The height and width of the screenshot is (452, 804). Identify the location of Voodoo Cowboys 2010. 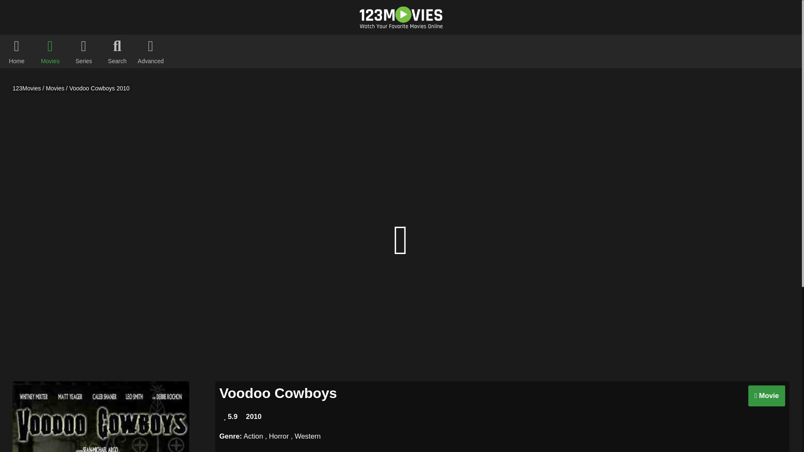
(99, 88).